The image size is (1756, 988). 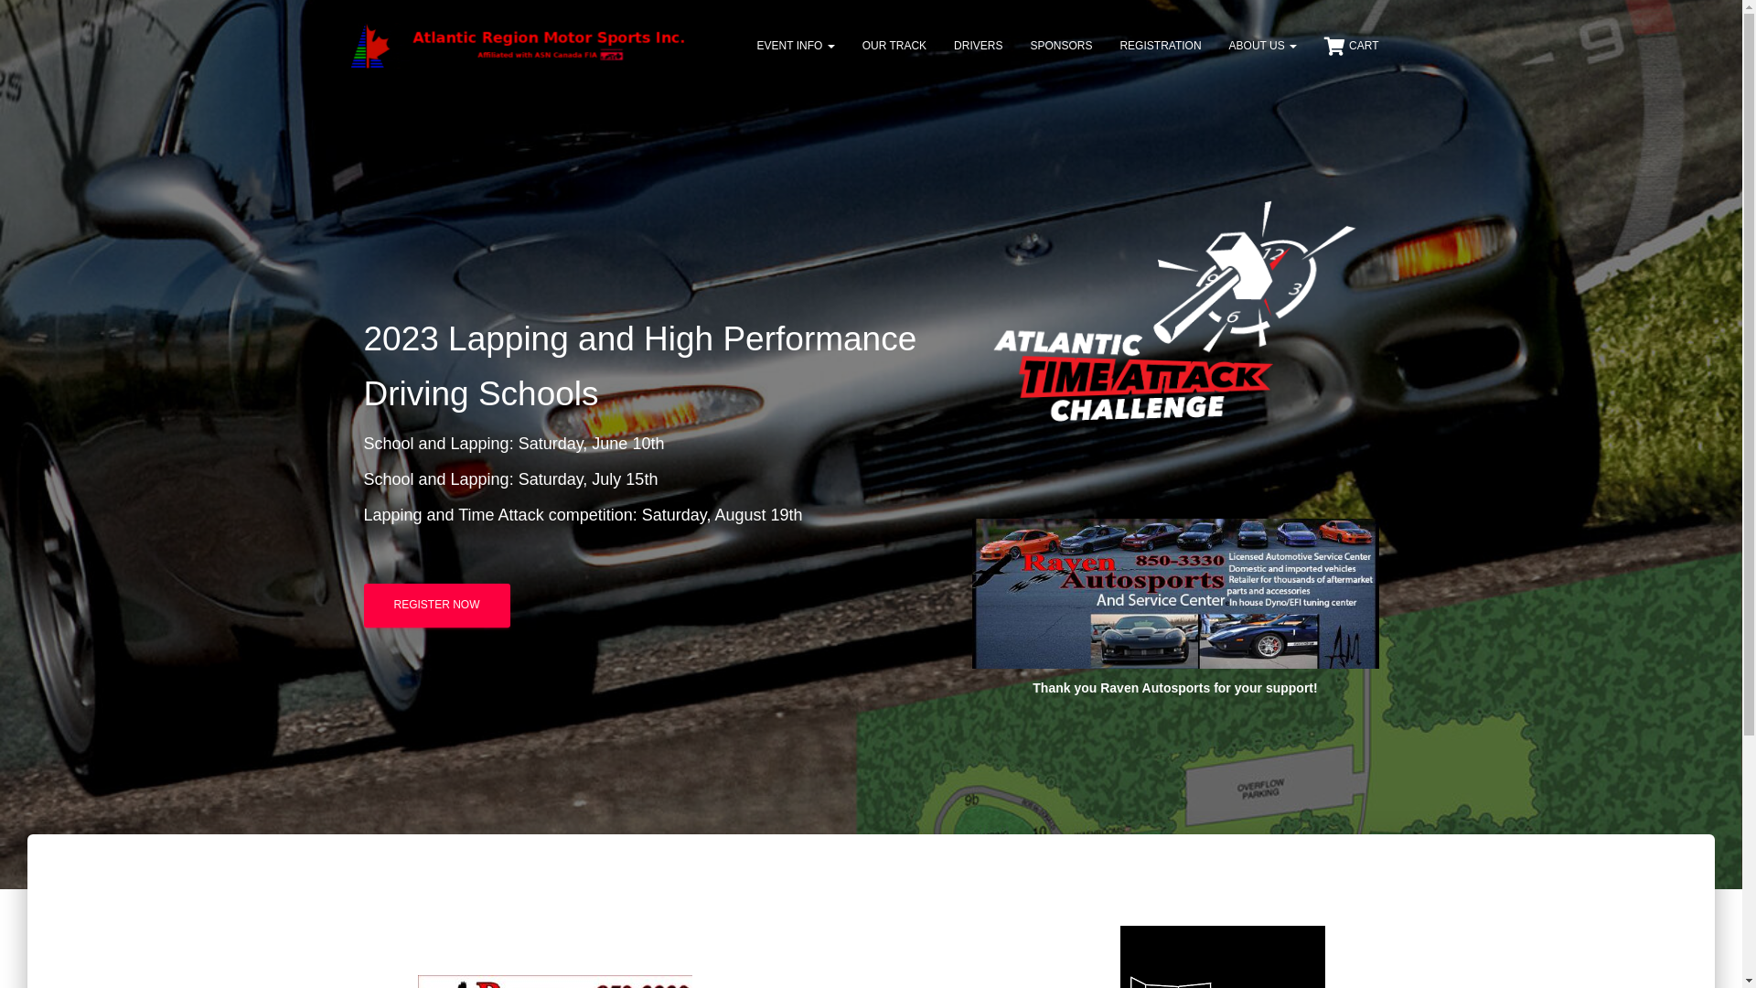 I want to click on REGISTRATION, so click(x=1160, y=46).